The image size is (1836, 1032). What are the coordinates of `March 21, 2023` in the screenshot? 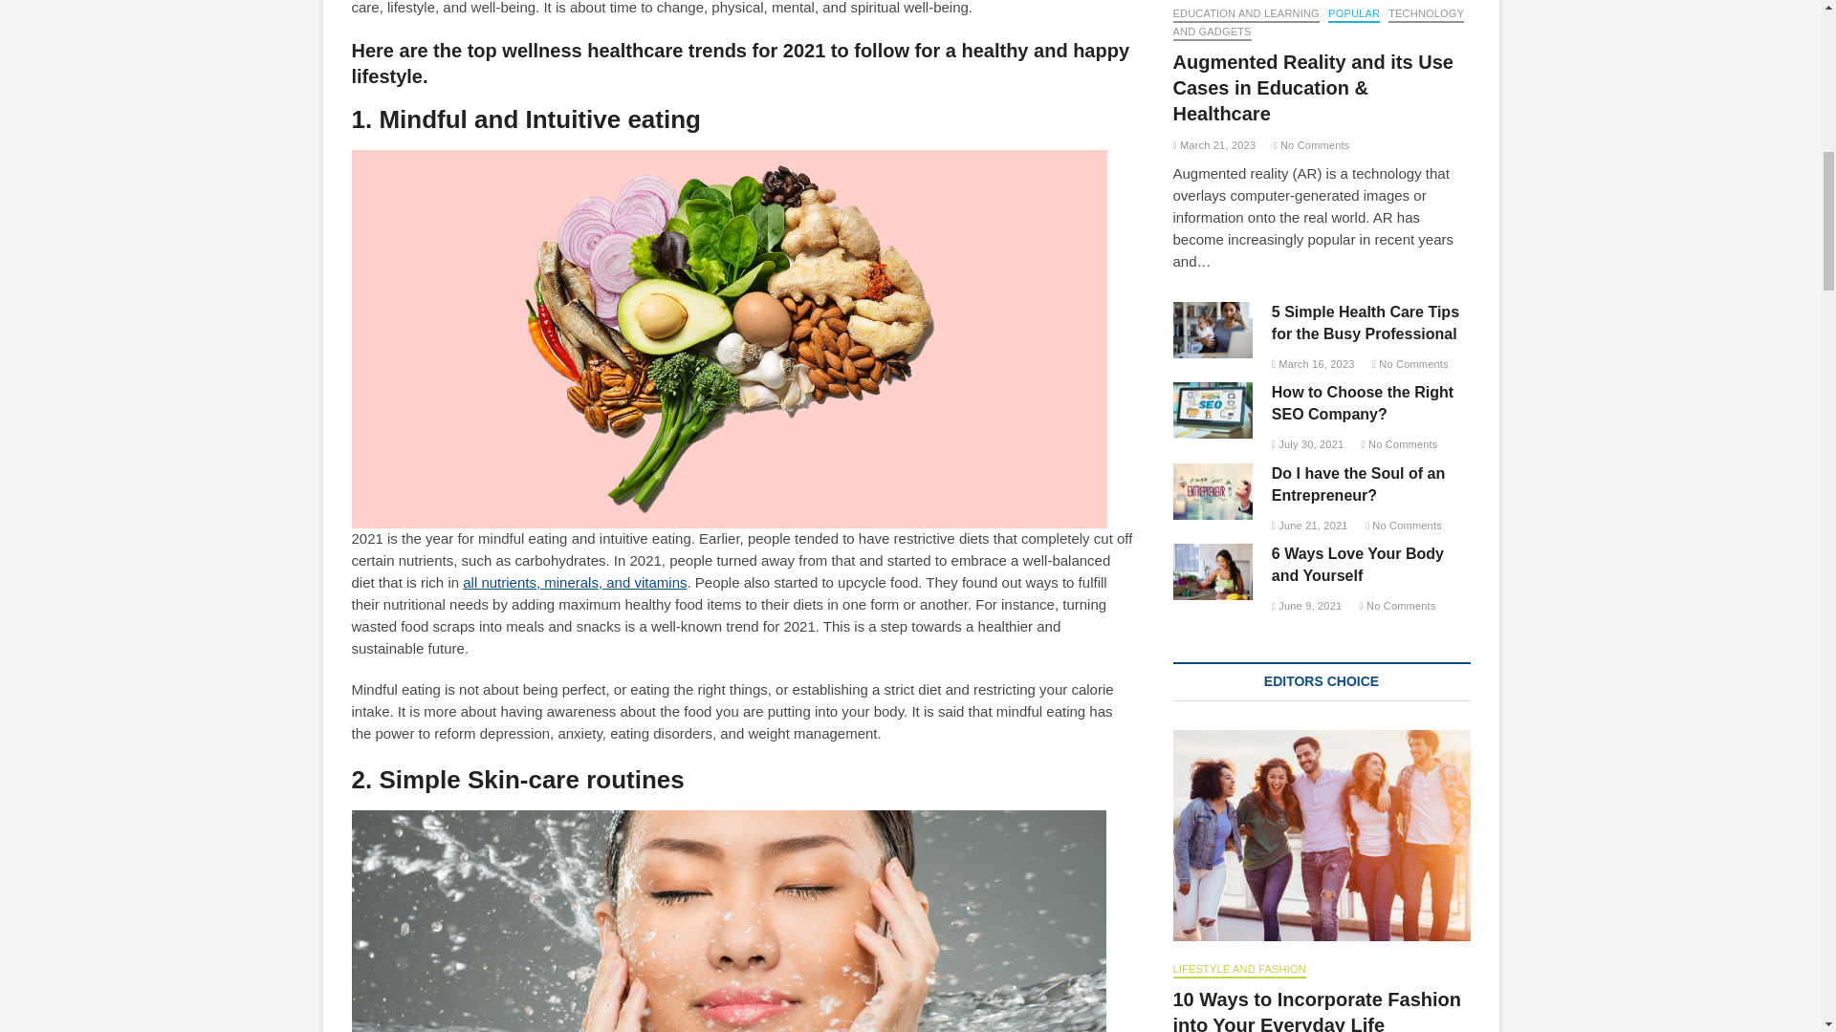 It's located at (1214, 144).